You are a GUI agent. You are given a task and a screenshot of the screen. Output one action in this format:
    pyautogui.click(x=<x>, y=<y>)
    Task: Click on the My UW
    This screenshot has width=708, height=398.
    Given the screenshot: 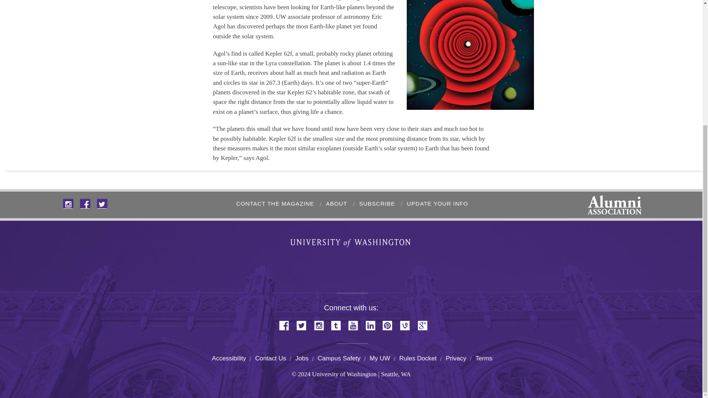 What is the action you would take?
    pyautogui.click(x=380, y=358)
    